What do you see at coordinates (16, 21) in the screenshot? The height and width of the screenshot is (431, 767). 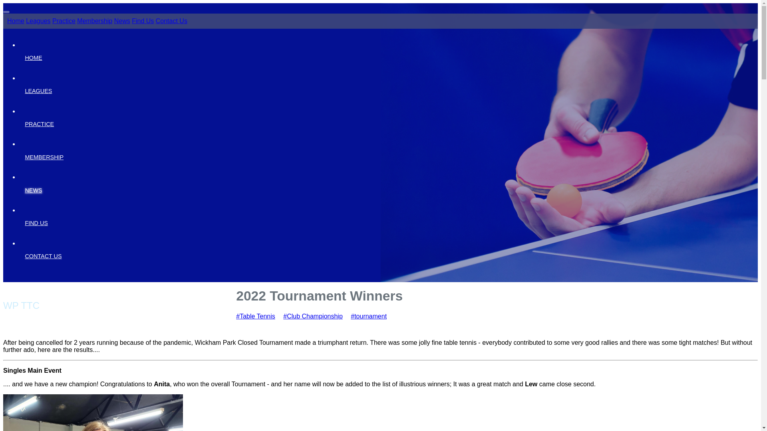 I see `Home` at bounding box center [16, 21].